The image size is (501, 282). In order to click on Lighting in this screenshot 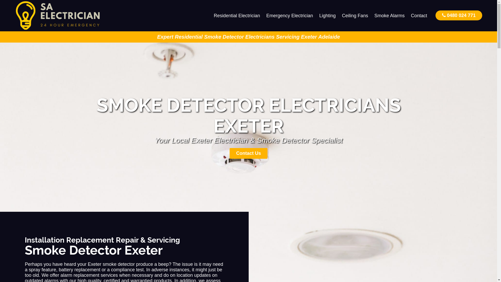, I will do `click(328, 16)`.